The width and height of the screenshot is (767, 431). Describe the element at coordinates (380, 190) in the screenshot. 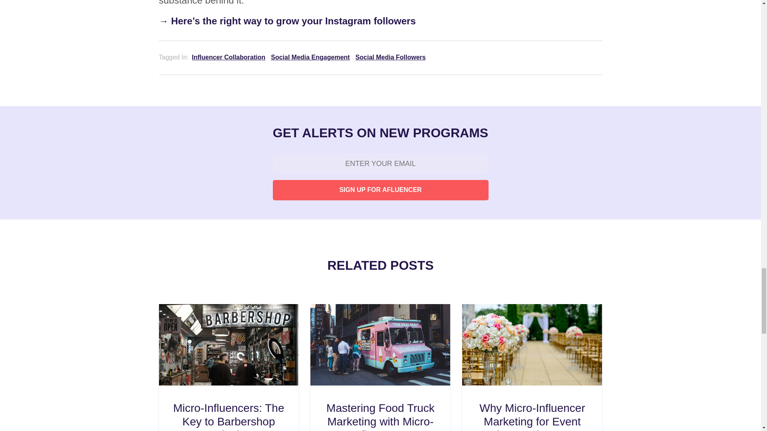

I see `SIGN UP FOR AFLUENCER` at that location.